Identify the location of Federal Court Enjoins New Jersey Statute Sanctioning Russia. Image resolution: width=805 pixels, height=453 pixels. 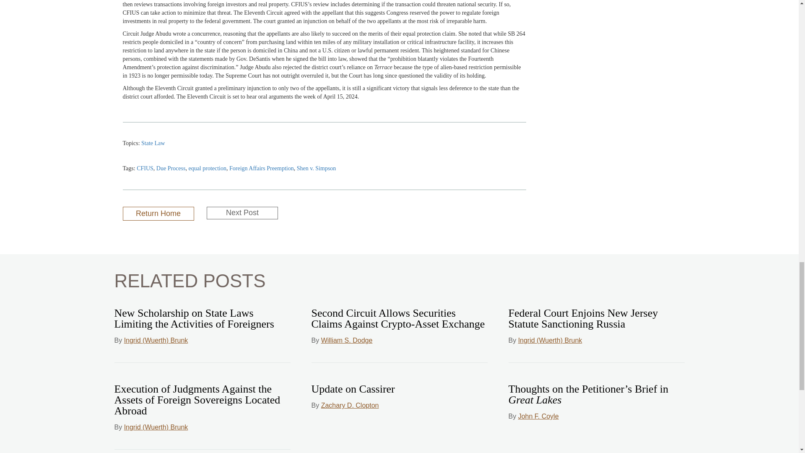
(583, 319).